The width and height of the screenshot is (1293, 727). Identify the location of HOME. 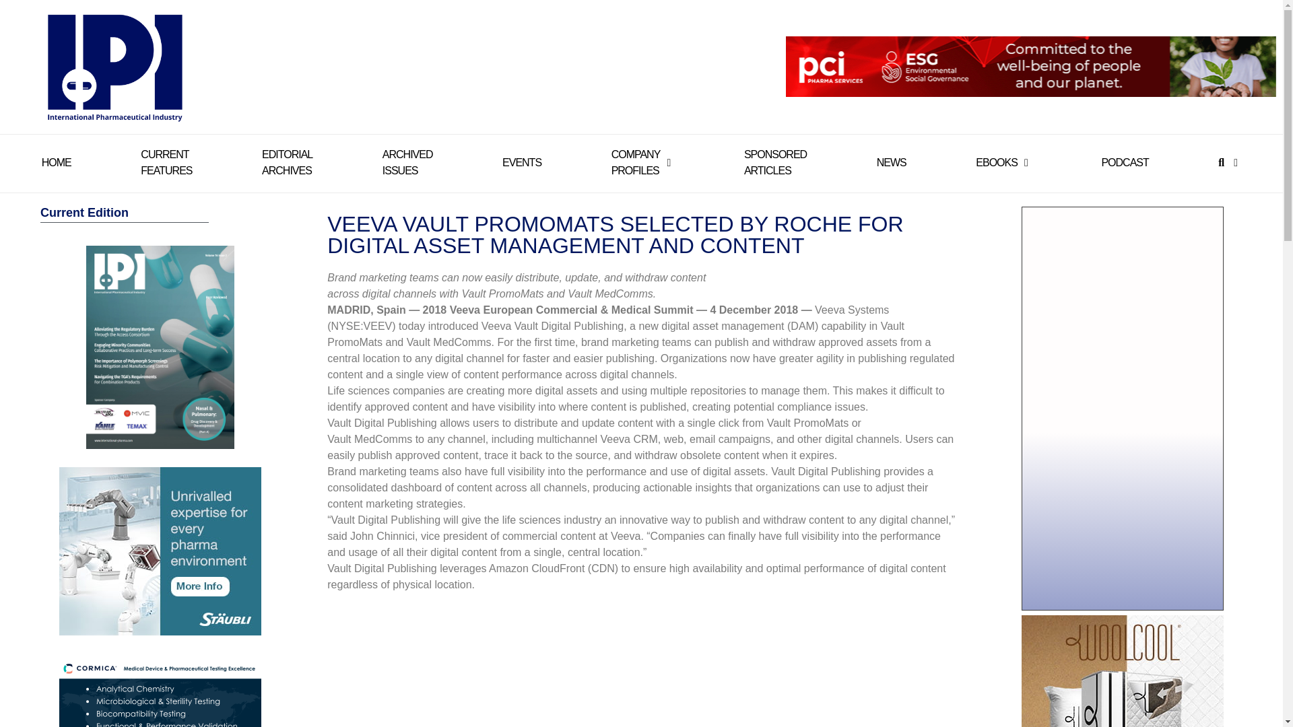
(166, 163).